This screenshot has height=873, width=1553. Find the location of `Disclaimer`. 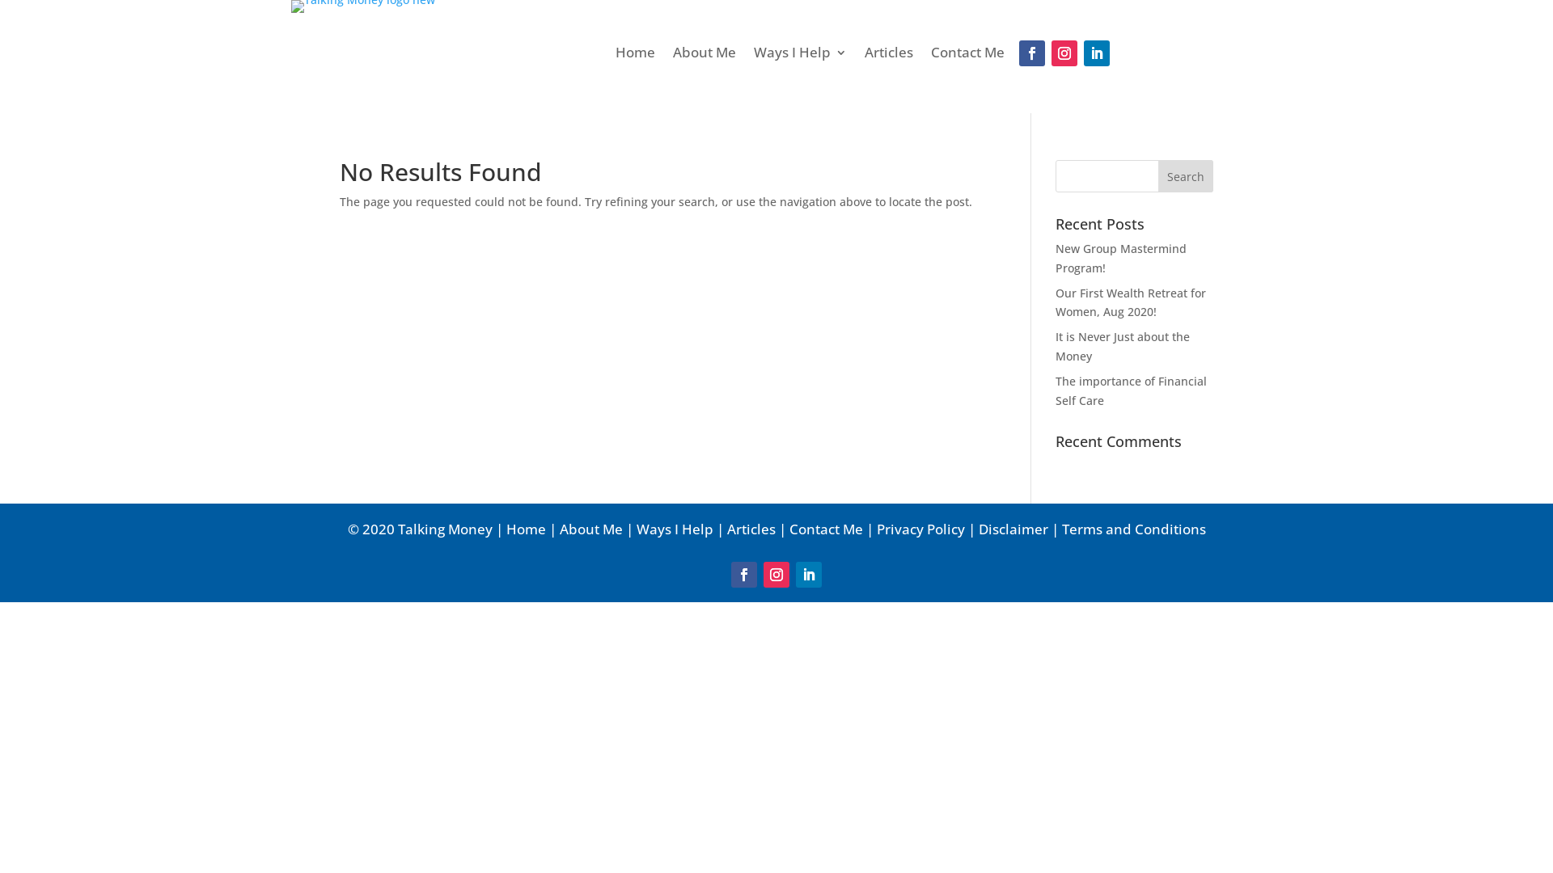

Disclaimer is located at coordinates (1013, 529).